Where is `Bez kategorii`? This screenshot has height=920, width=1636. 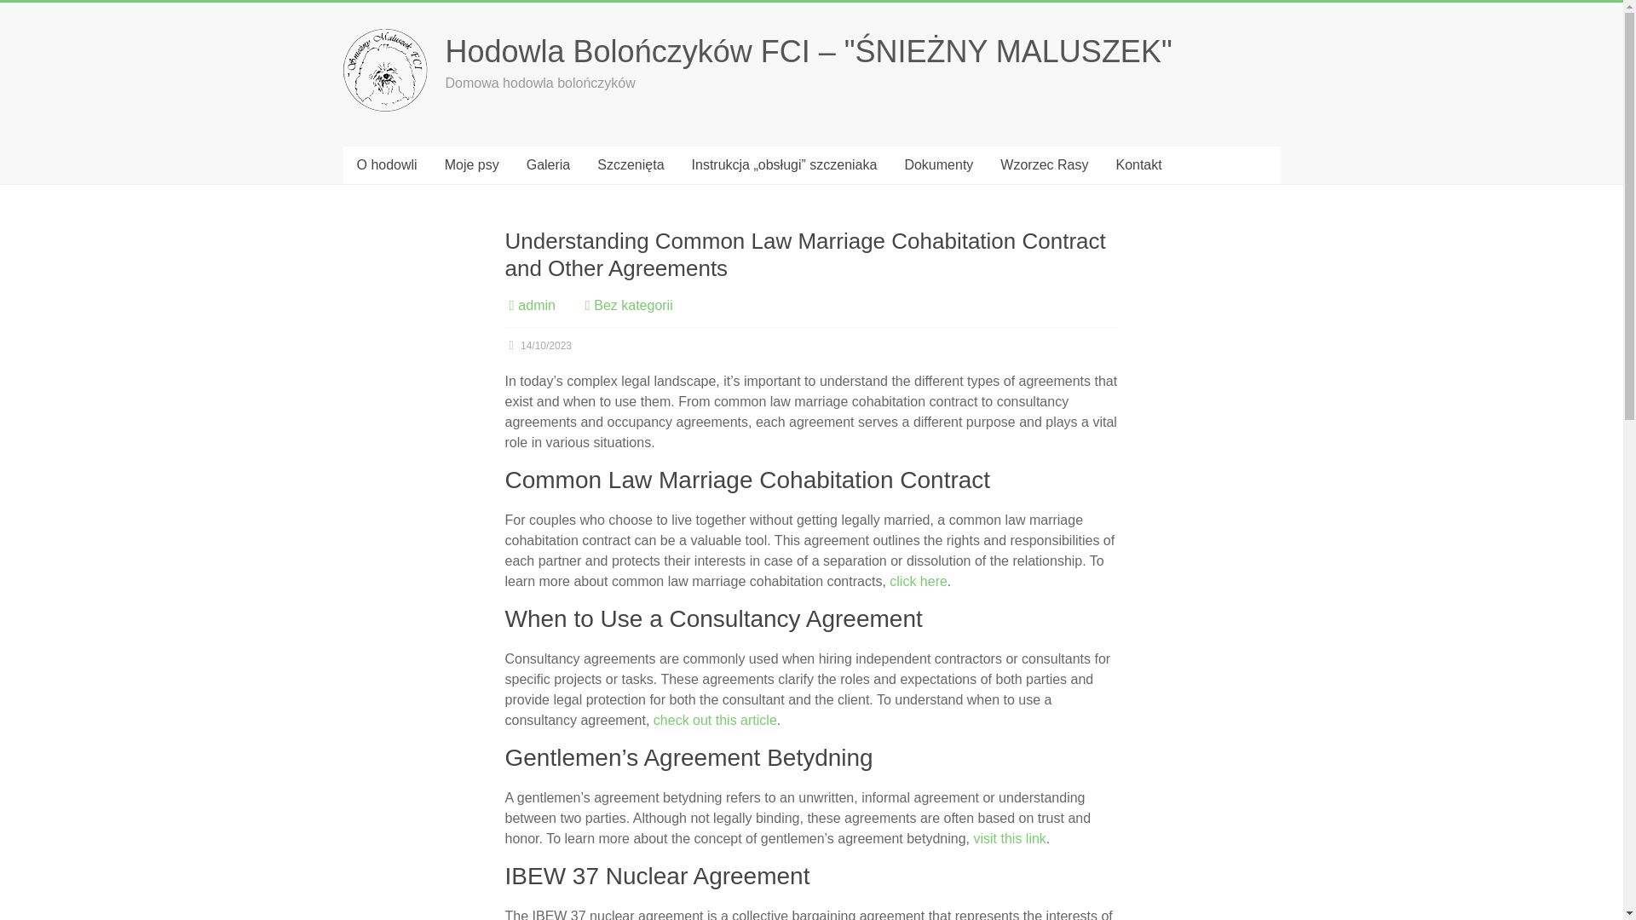
Bez kategorii is located at coordinates (632, 305).